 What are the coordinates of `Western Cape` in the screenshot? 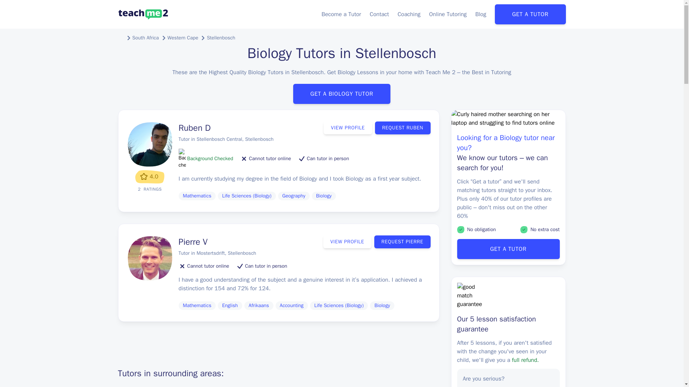 It's located at (183, 38).